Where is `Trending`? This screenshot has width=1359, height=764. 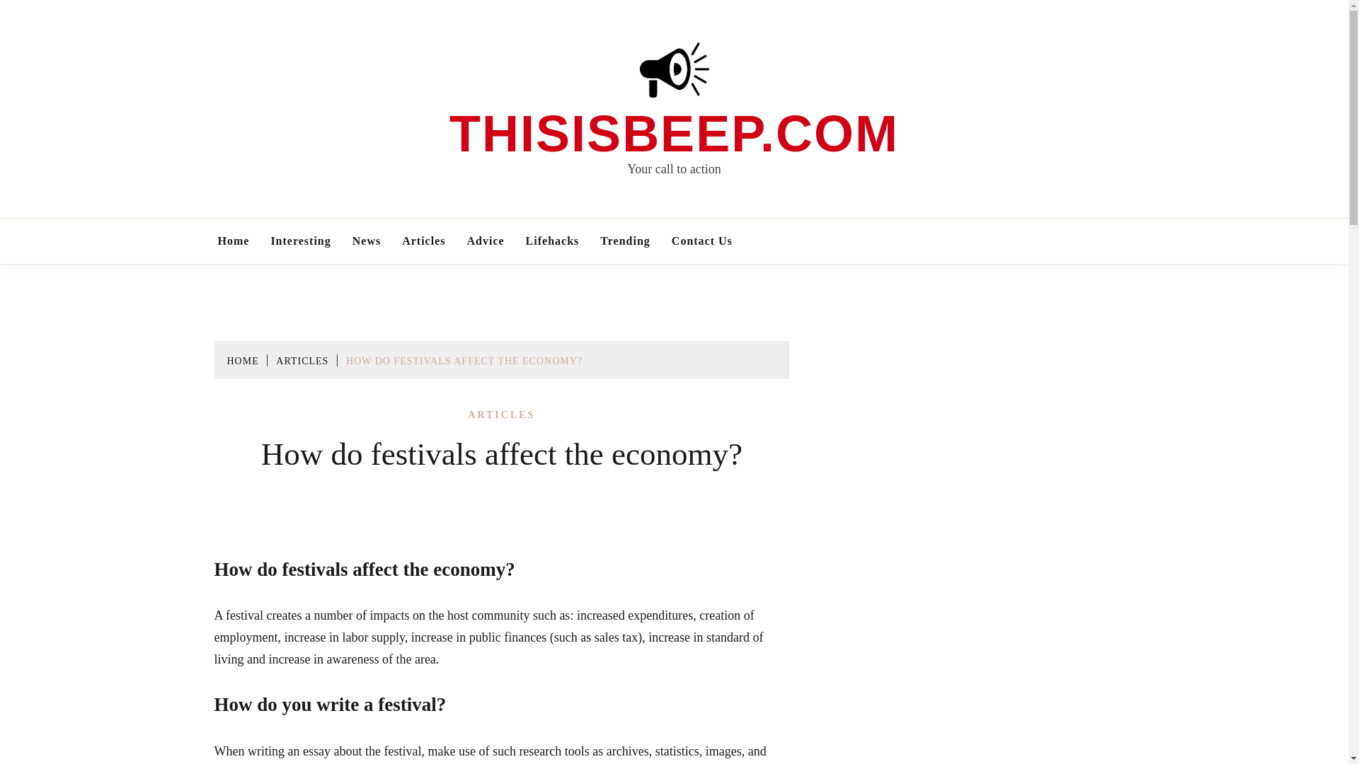 Trending is located at coordinates (624, 241).